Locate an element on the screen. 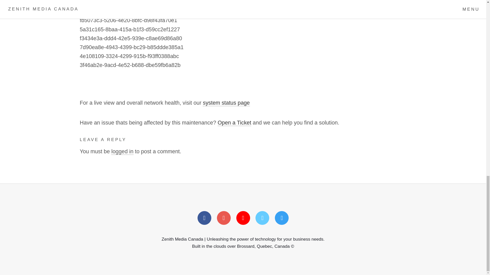 This screenshot has width=490, height=275. system status page is located at coordinates (226, 103).